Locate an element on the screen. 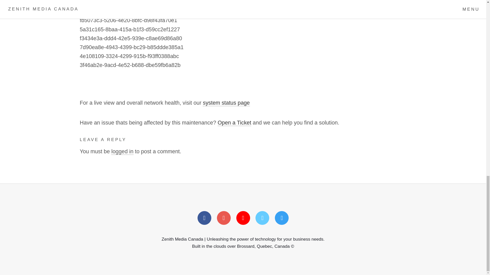 This screenshot has width=490, height=275. system status page is located at coordinates (226, 103).